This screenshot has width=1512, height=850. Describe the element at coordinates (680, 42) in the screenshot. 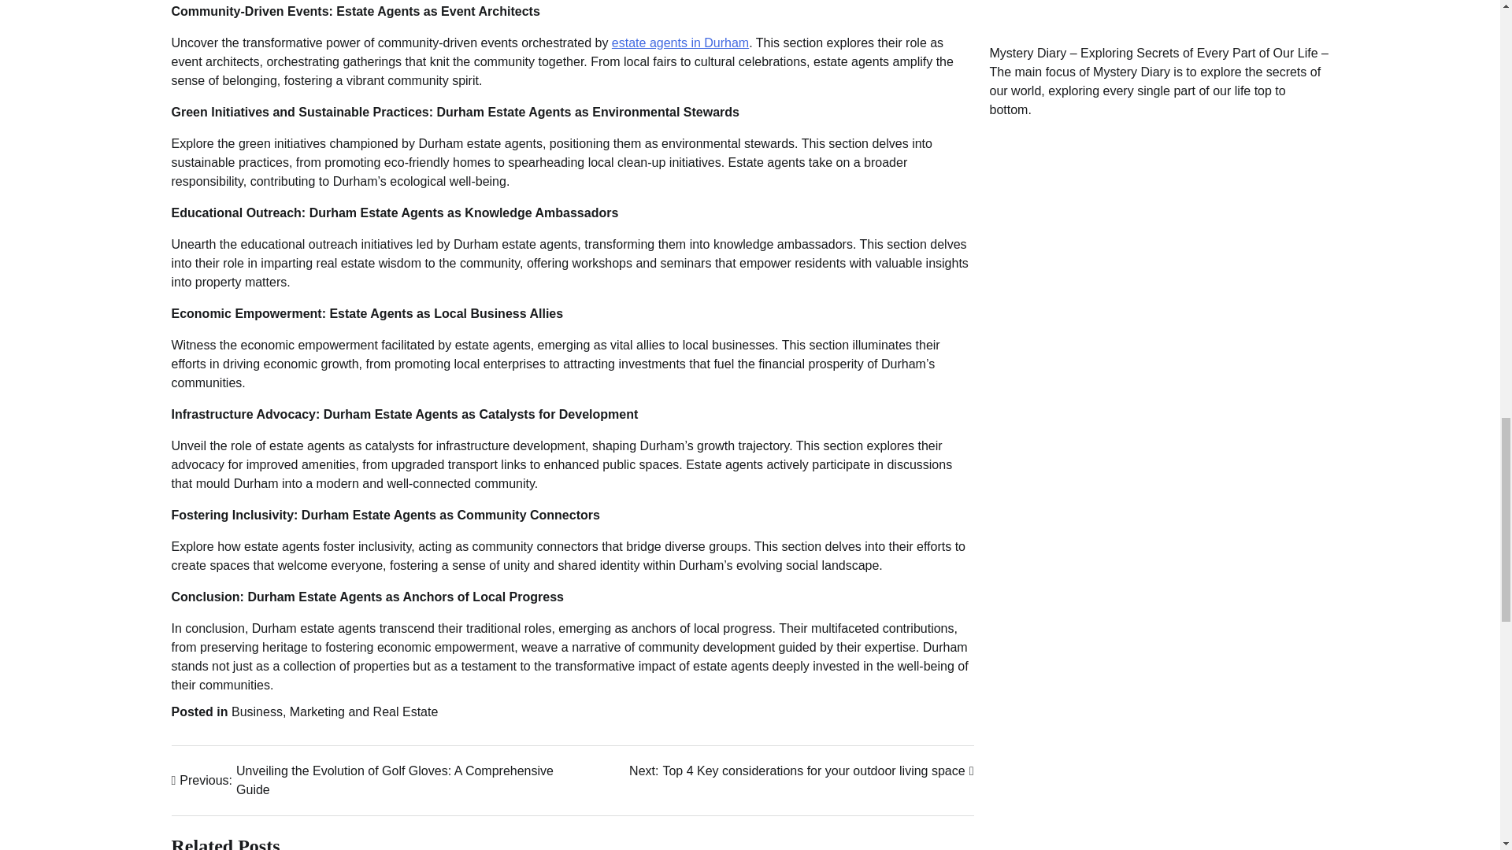

I see `Business, Marketing and Real Estate` at that location.